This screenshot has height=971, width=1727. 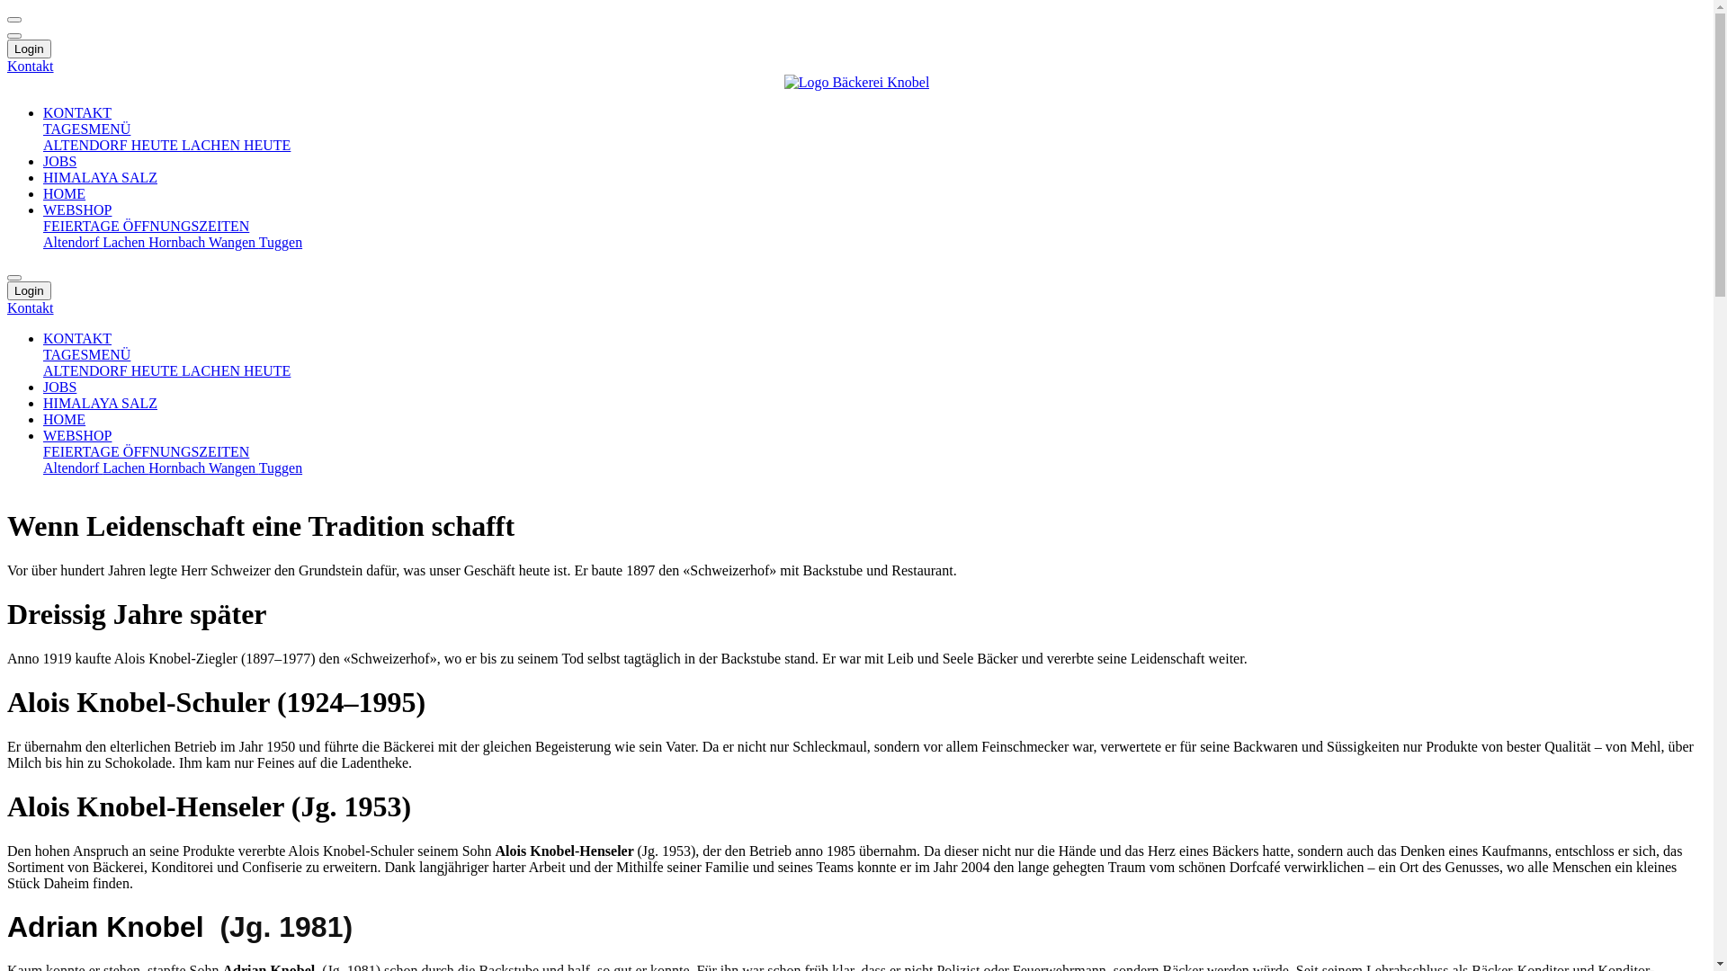 I want to click on JOBS, so click(x=59, y=387).